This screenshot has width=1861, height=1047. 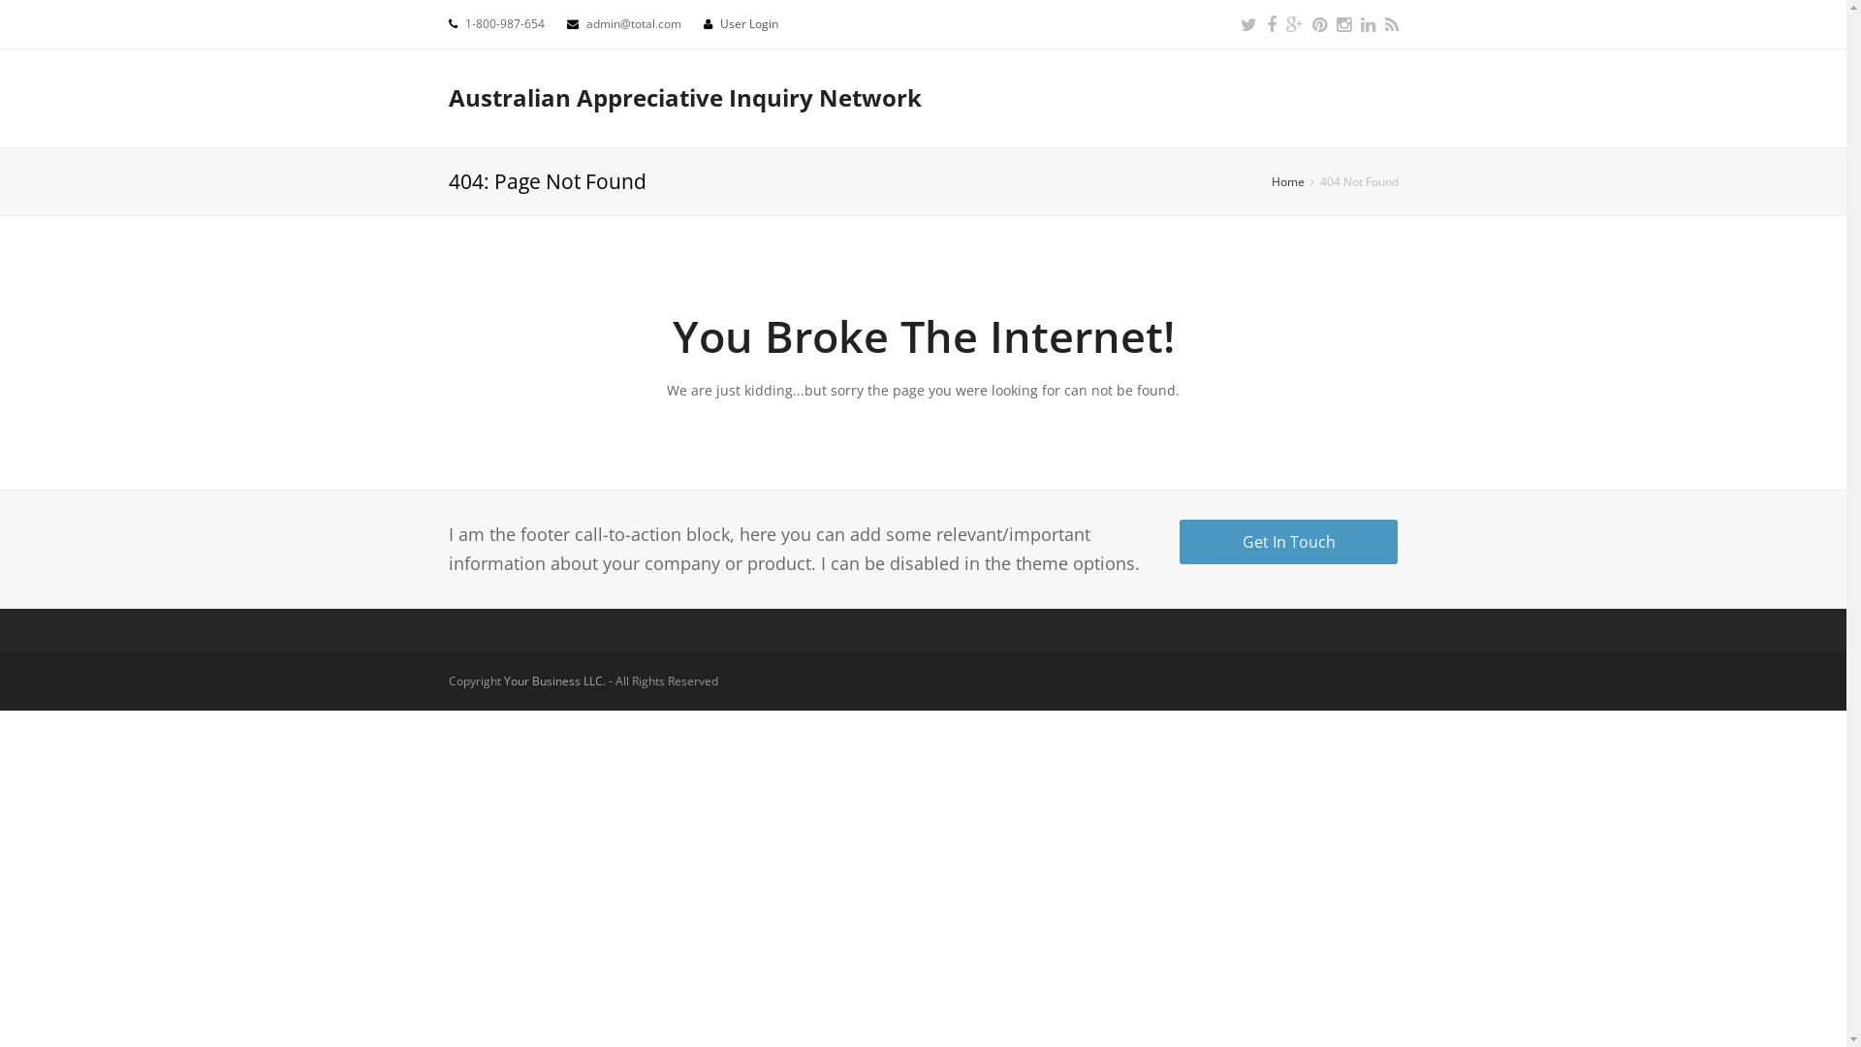 What do you see at coordinates (1391, 24) in the screenshot?
I see `RSS` at bounding box center [1391, 24].